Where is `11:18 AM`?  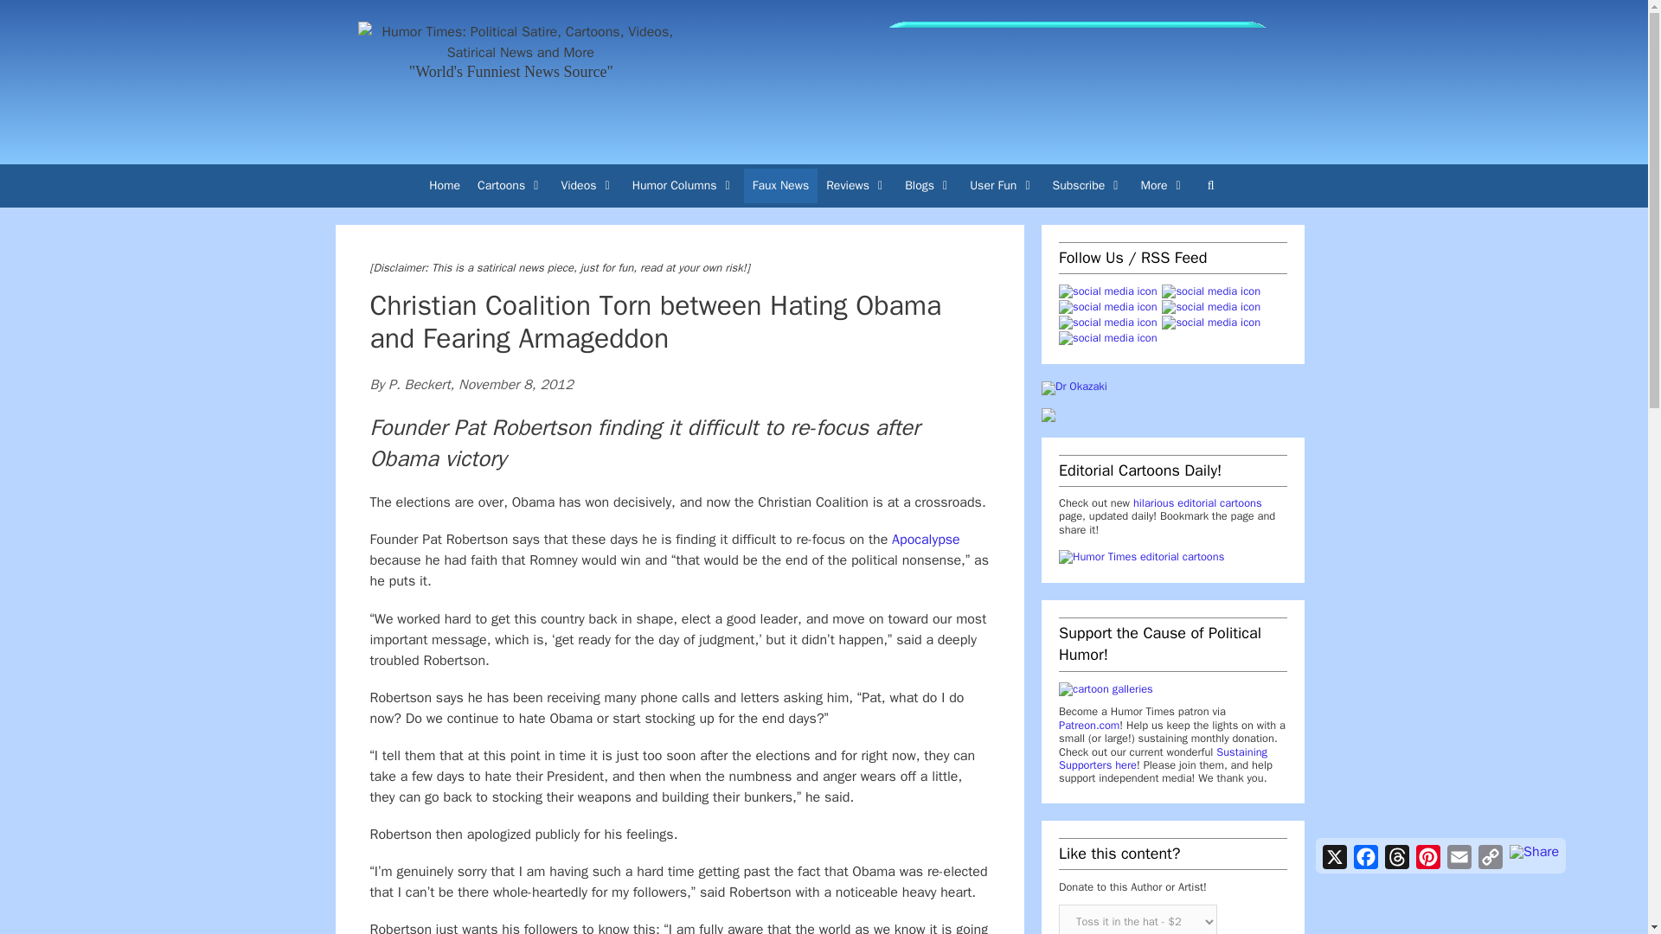
11:18 AM is located at coordinates (516, 384).